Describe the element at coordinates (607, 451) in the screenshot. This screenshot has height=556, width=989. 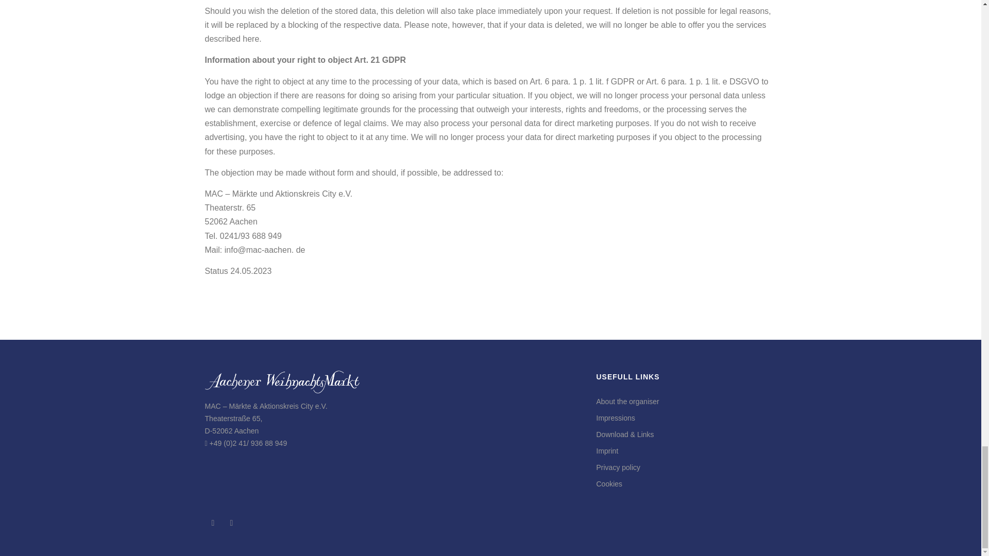
I see `Imprint` at that location.